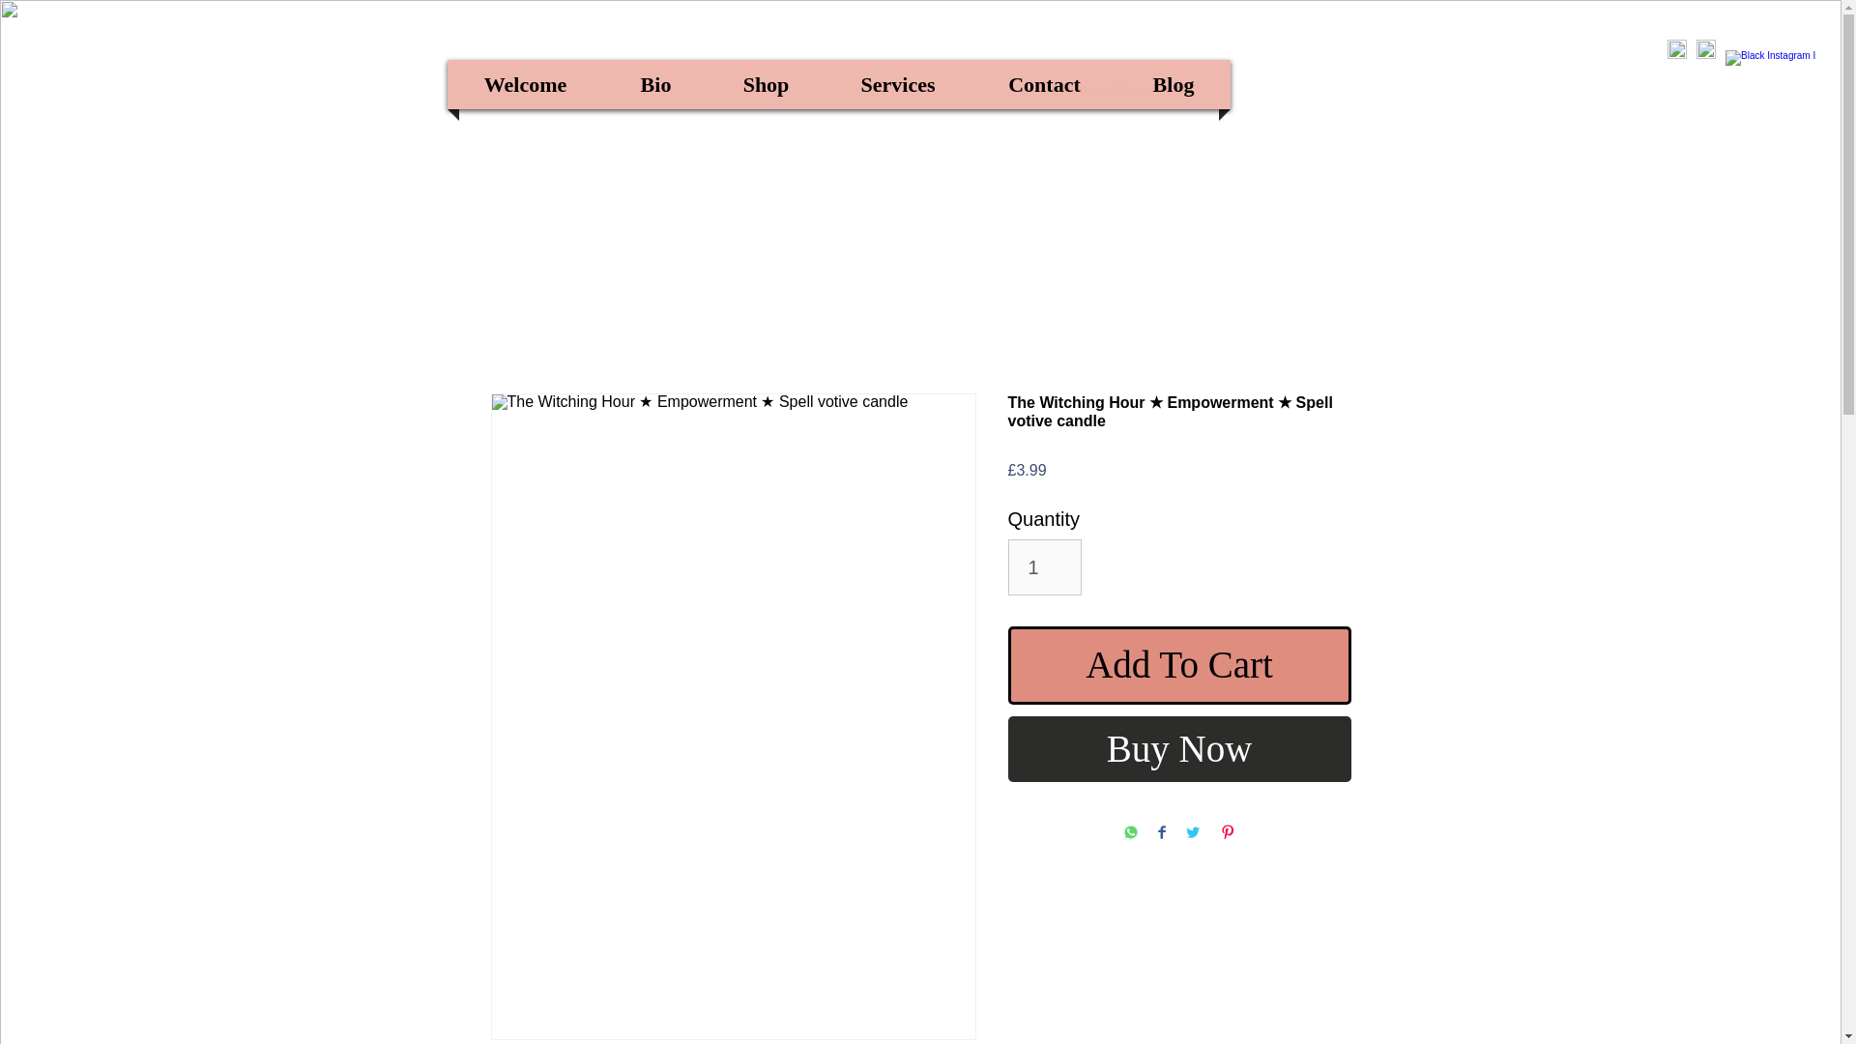 The width and height of the screenshot is (1856, 1044). Describe the element at coordinates (1179, 748) in the screenshot. I see `Buy Now` at that location.